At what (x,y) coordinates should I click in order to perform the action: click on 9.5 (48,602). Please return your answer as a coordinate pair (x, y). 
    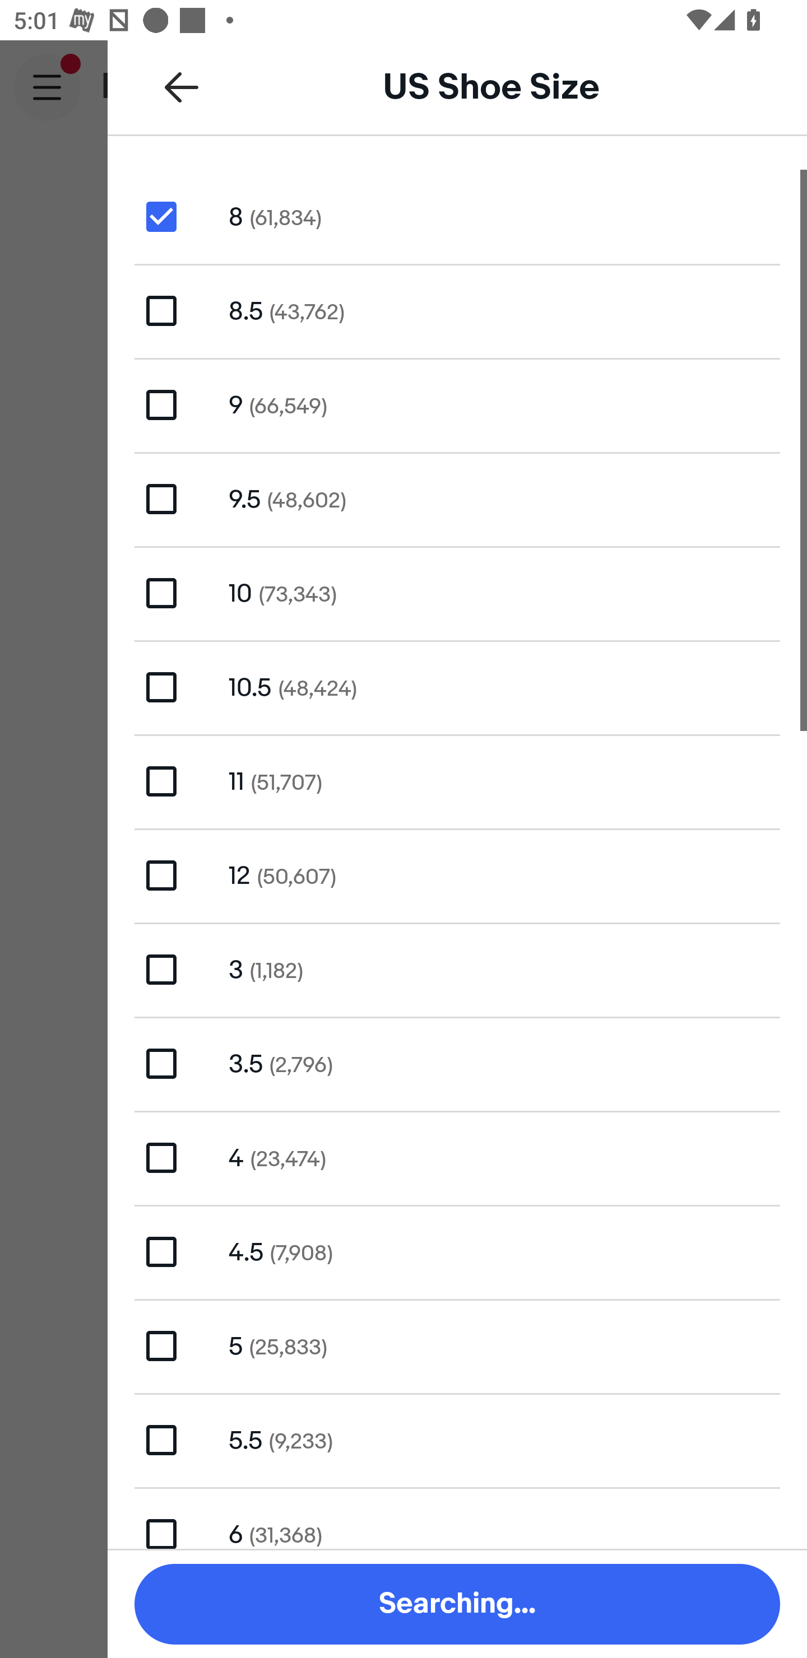
    Looking at the image, I should click on (457, 499).